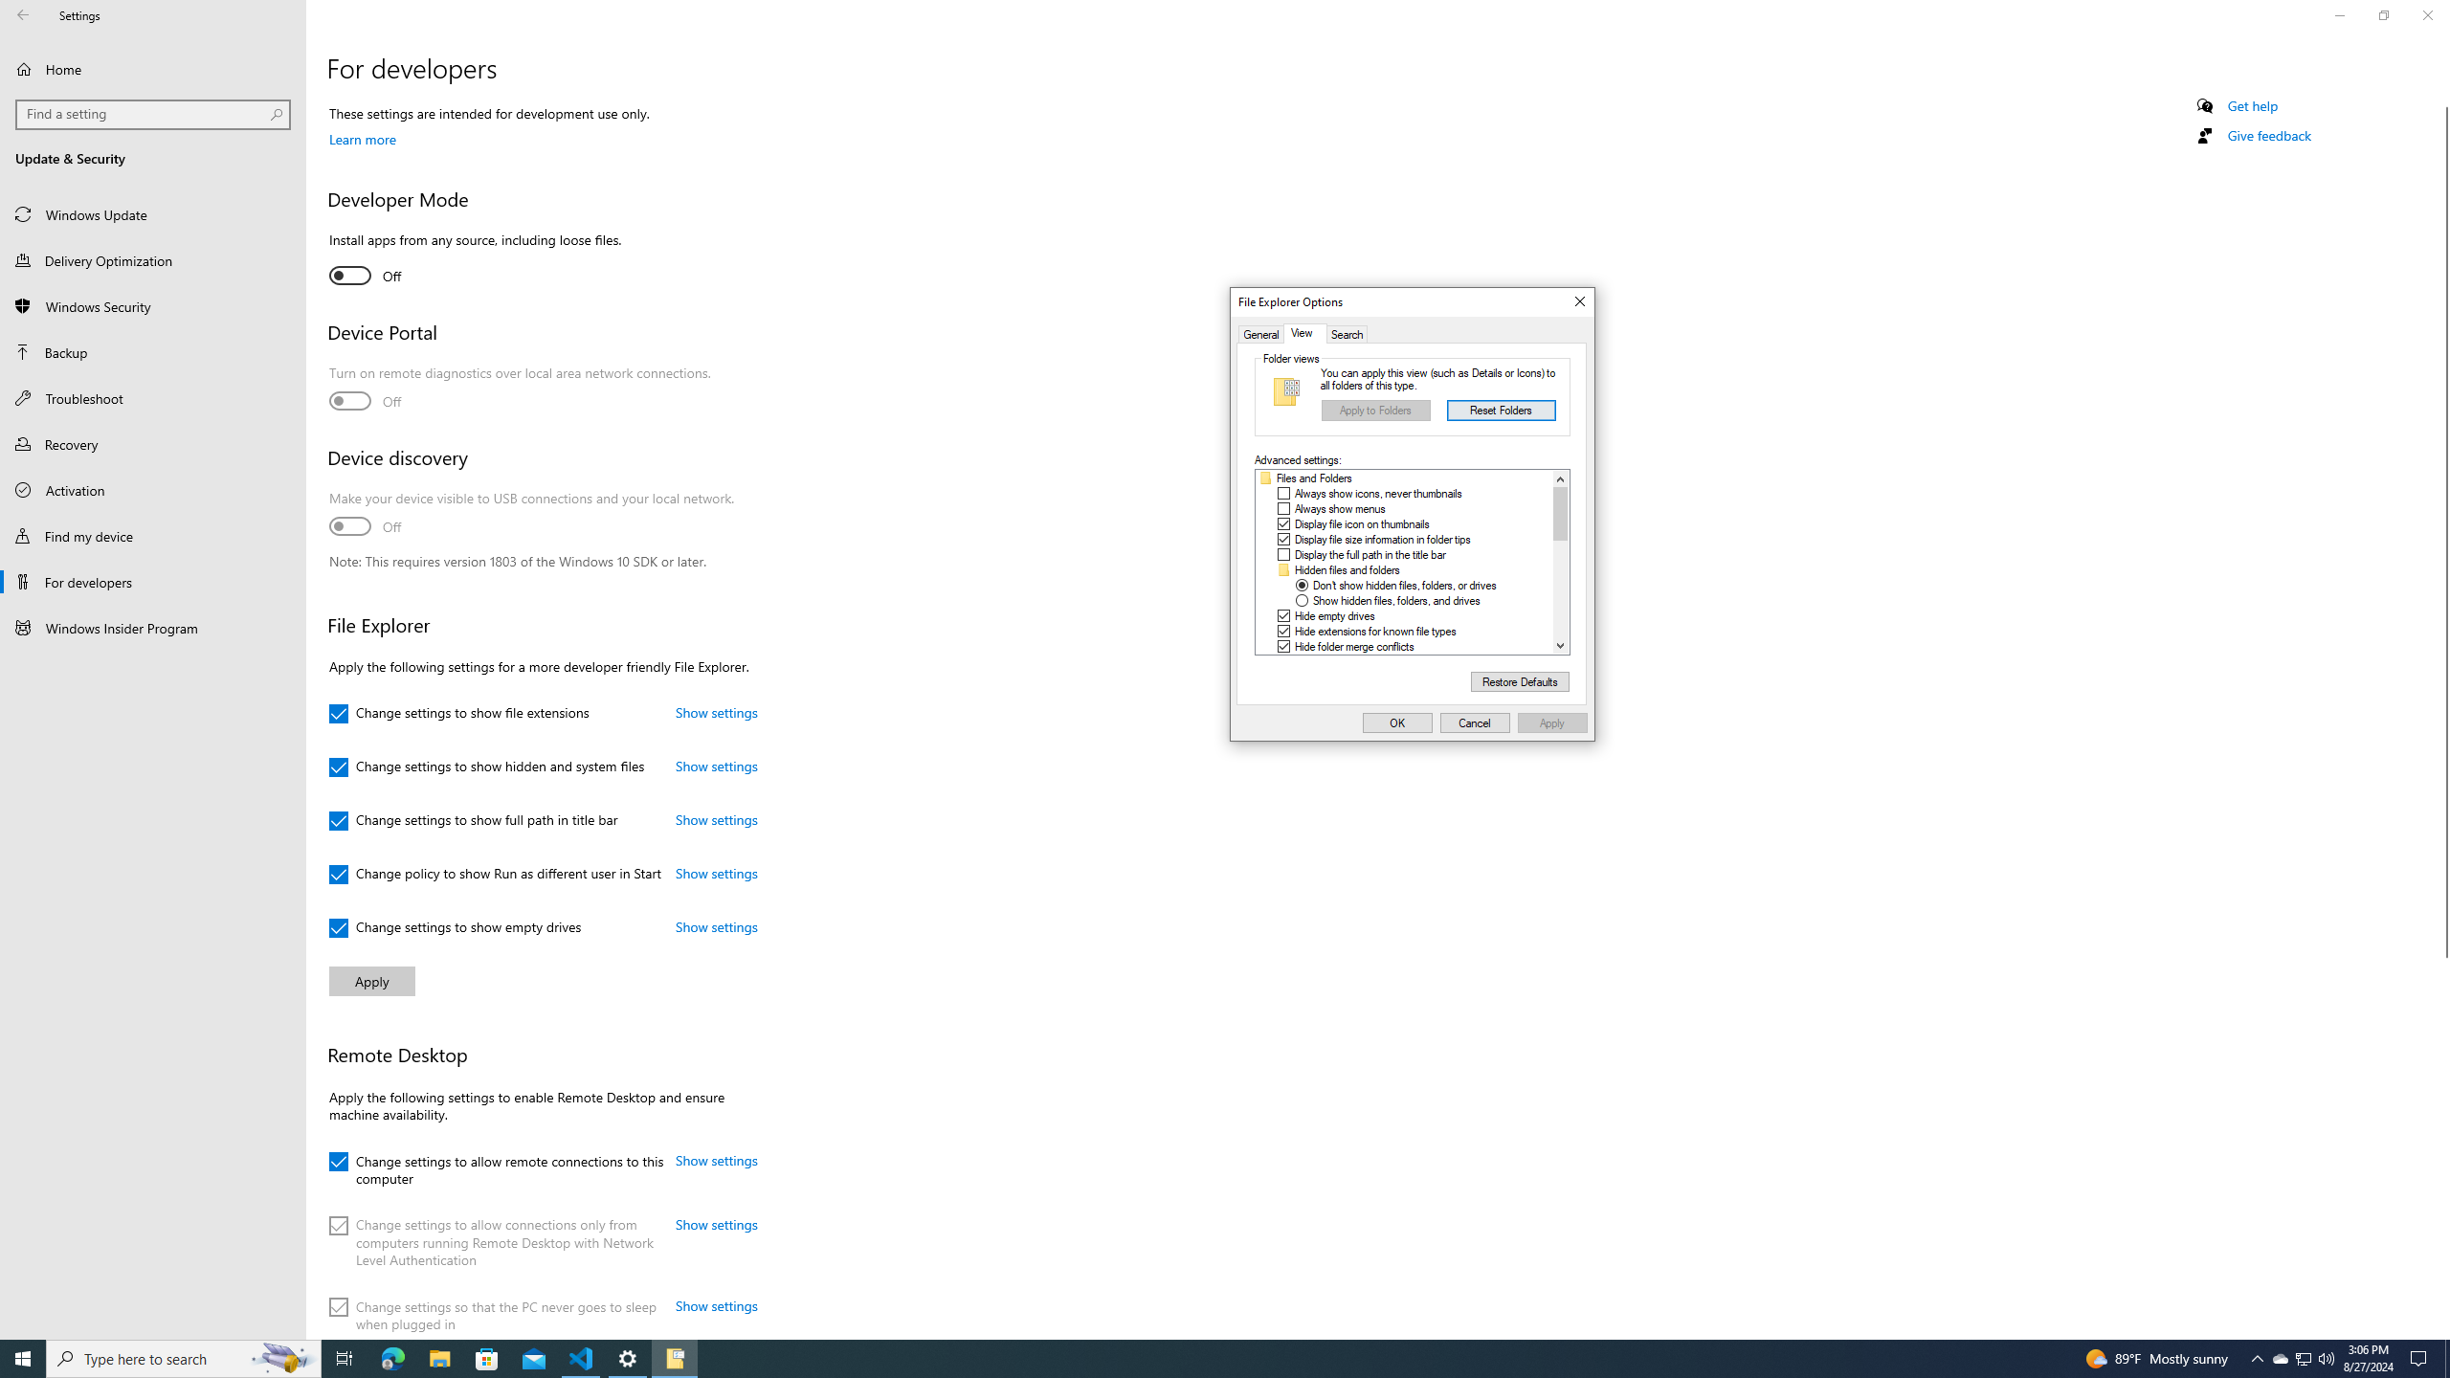 This screenshot has width=2450, height=1378. What do you see at coordinates (1305, 333) in the screenshot?
I see `File Explorer Options - 1 running window` at bounding box center [1305, 333].